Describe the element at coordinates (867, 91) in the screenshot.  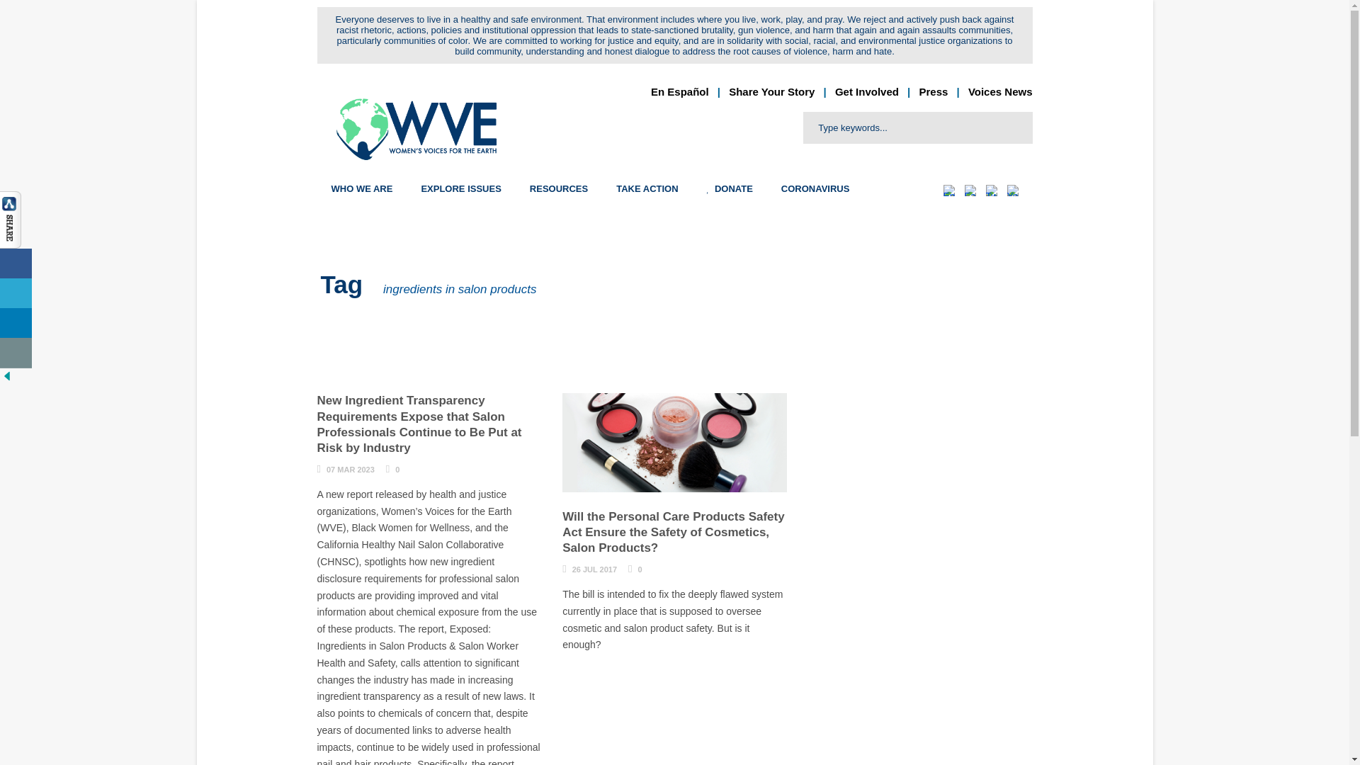
I see `Get Involved` at that location.